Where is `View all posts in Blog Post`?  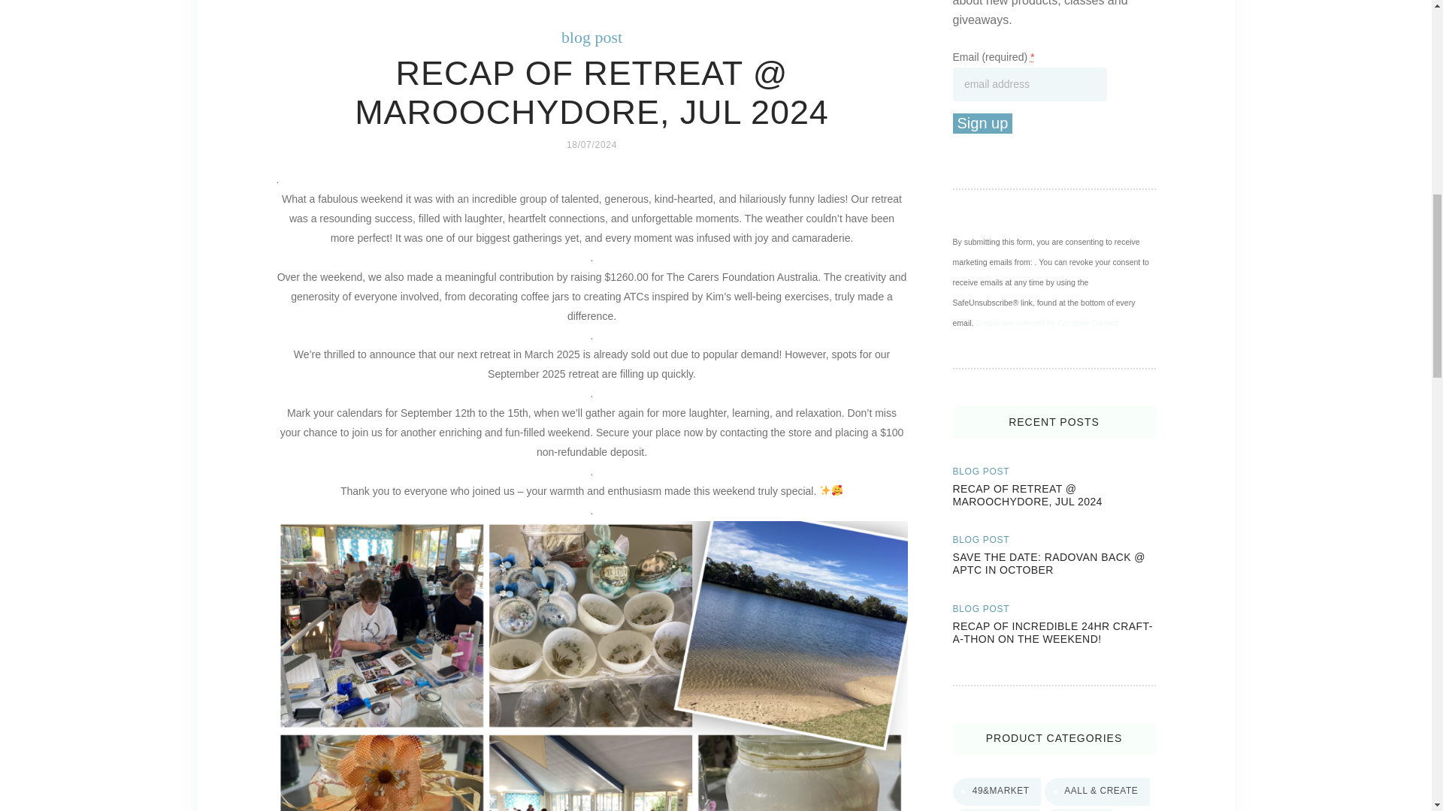 View all posts in Blog Post is located at coordinates (982, 472).